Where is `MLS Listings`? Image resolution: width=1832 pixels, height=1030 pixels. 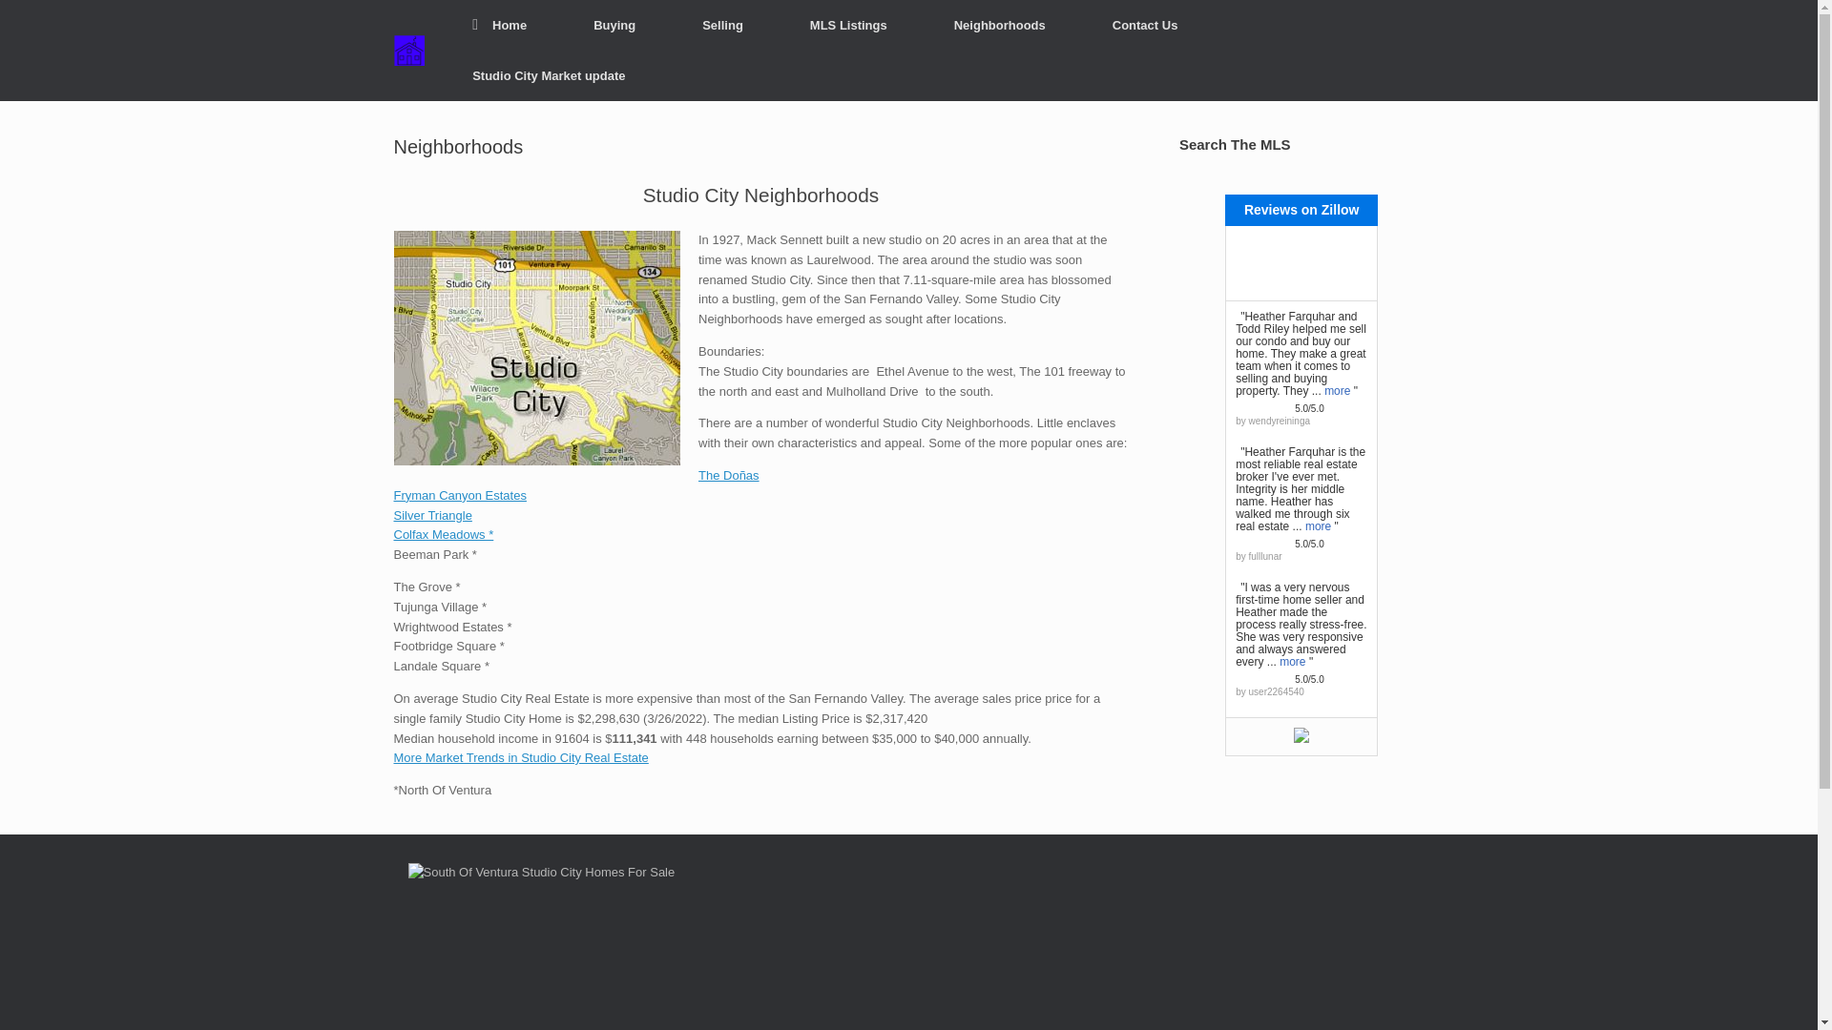 MLS Listings is located at coordinates (849, 25).